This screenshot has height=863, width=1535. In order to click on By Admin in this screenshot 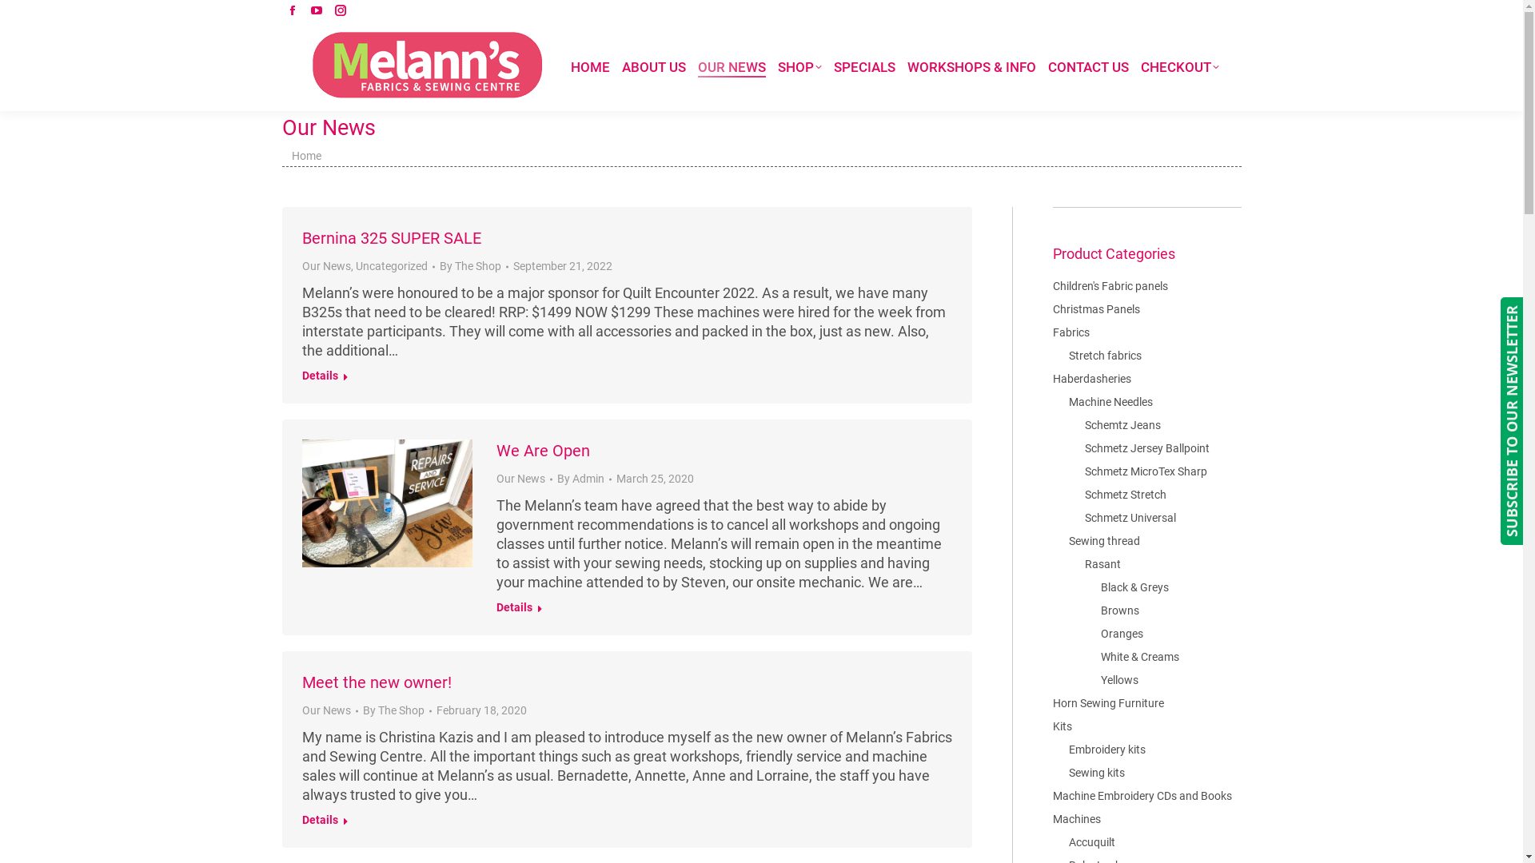, I will do `click(584, 479)`.